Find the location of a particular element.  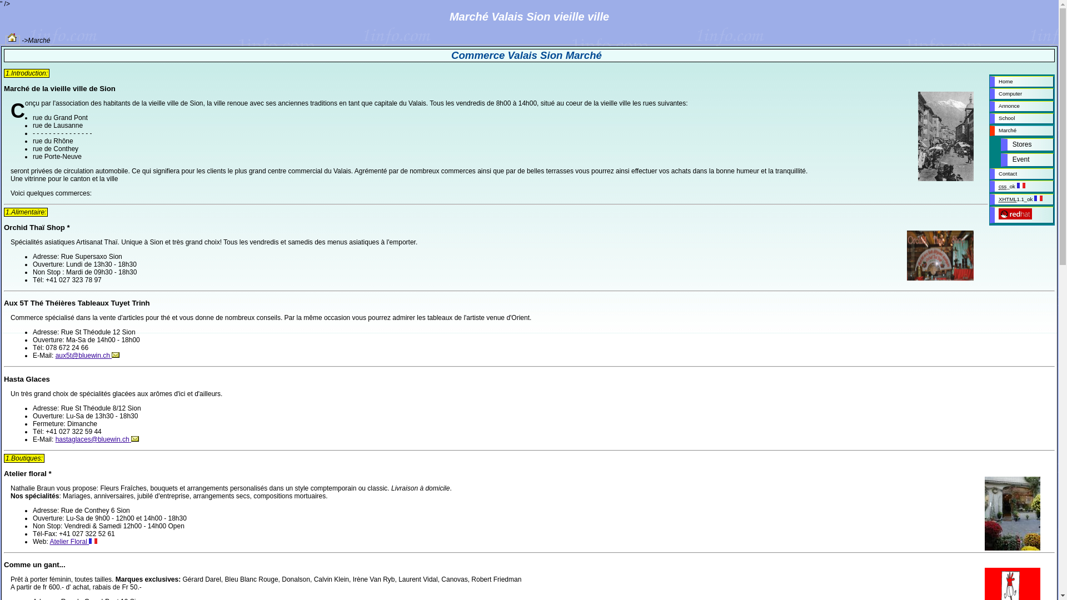

Atelier floral * is located at coordinates (28, 473).